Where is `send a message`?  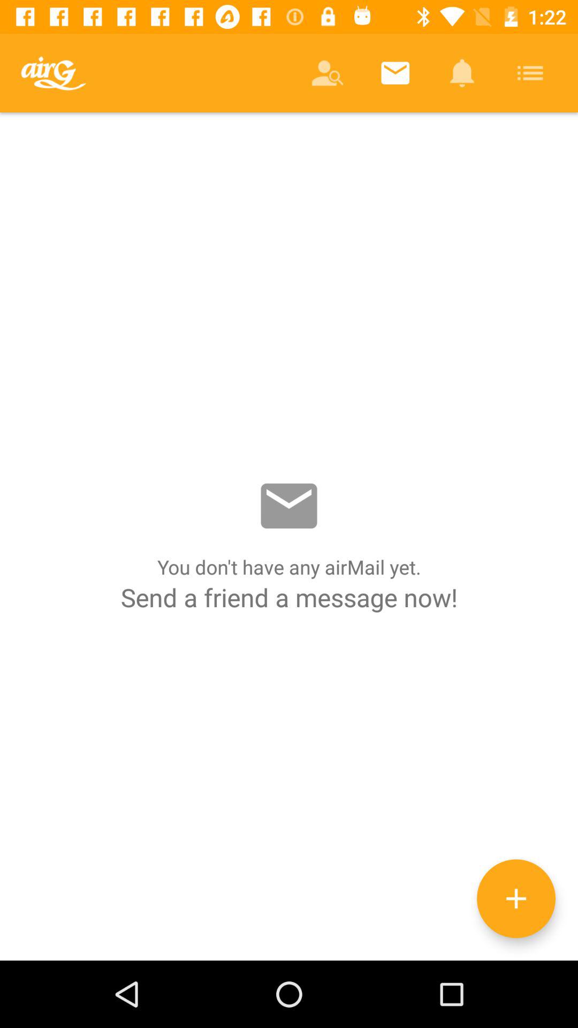 send a message is located at coordinates (289, 536).